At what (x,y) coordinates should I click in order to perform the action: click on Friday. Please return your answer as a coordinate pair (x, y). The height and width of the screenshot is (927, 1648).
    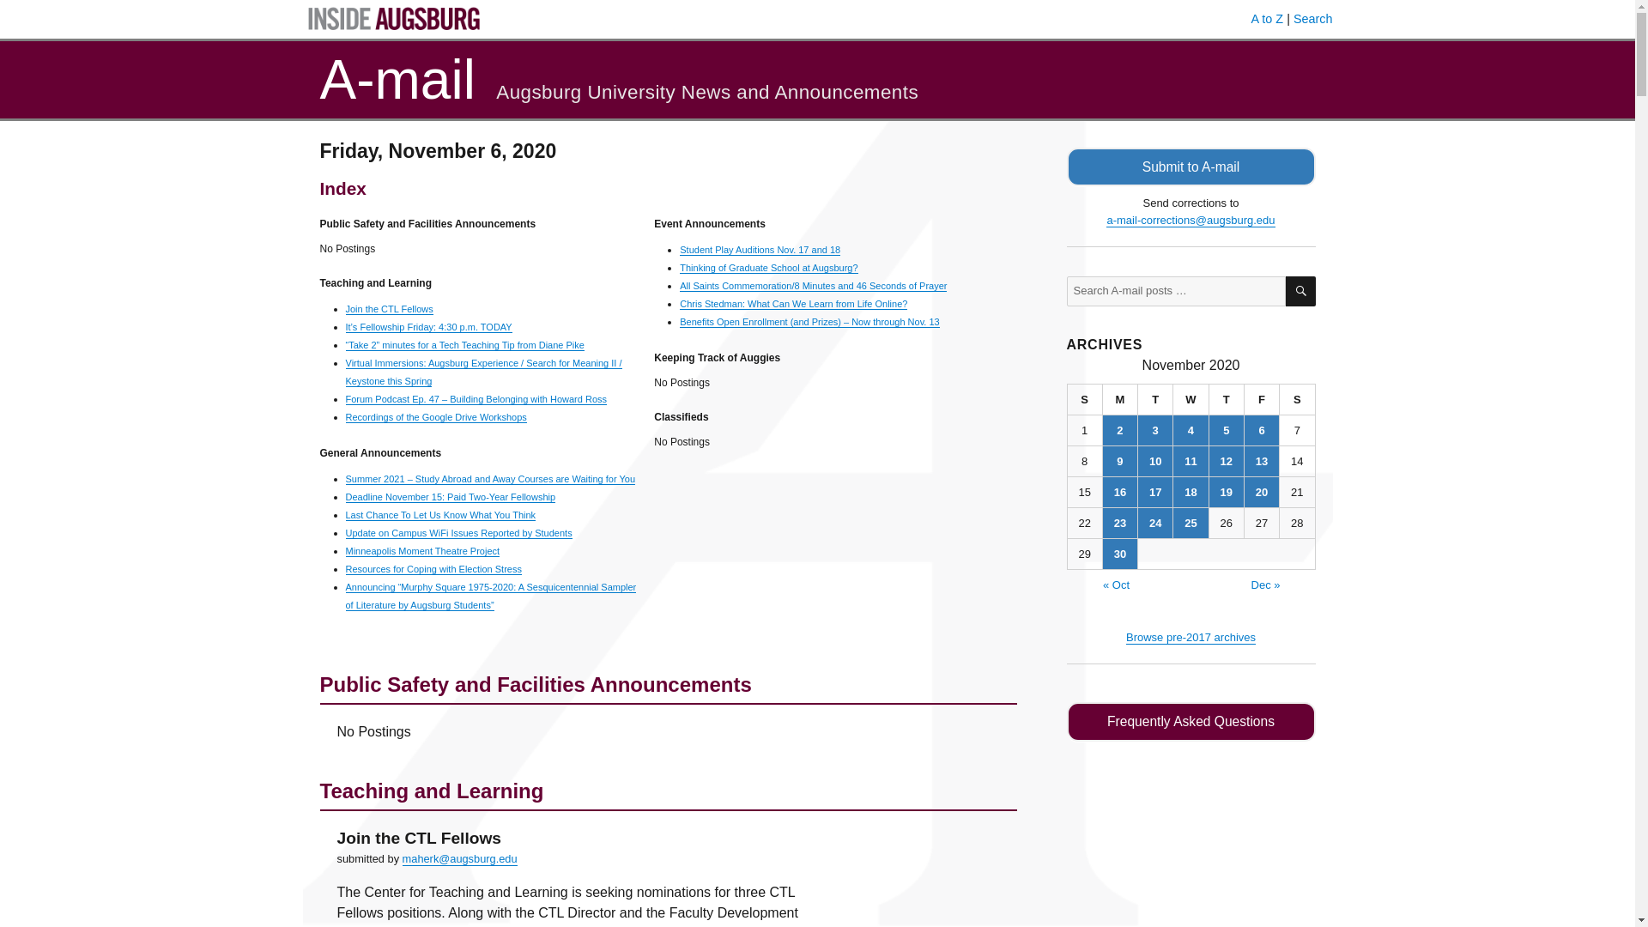
    Looking at the image, I should click on (1262, 400).